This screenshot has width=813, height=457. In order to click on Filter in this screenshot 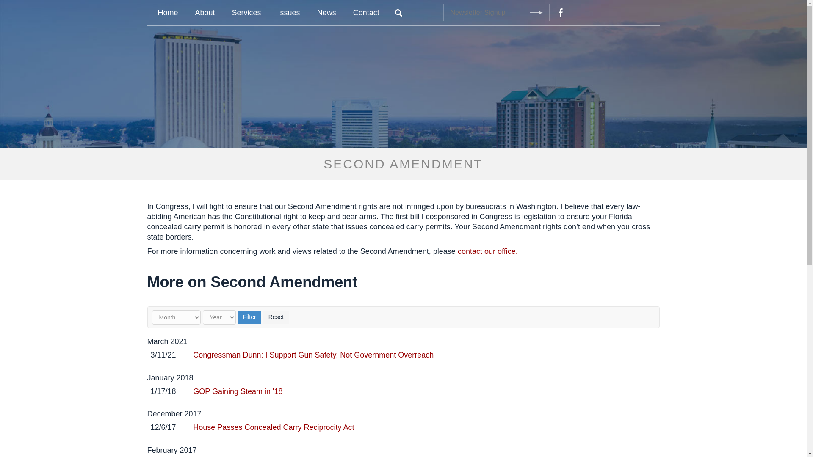, I will do `click(249, 317)`.